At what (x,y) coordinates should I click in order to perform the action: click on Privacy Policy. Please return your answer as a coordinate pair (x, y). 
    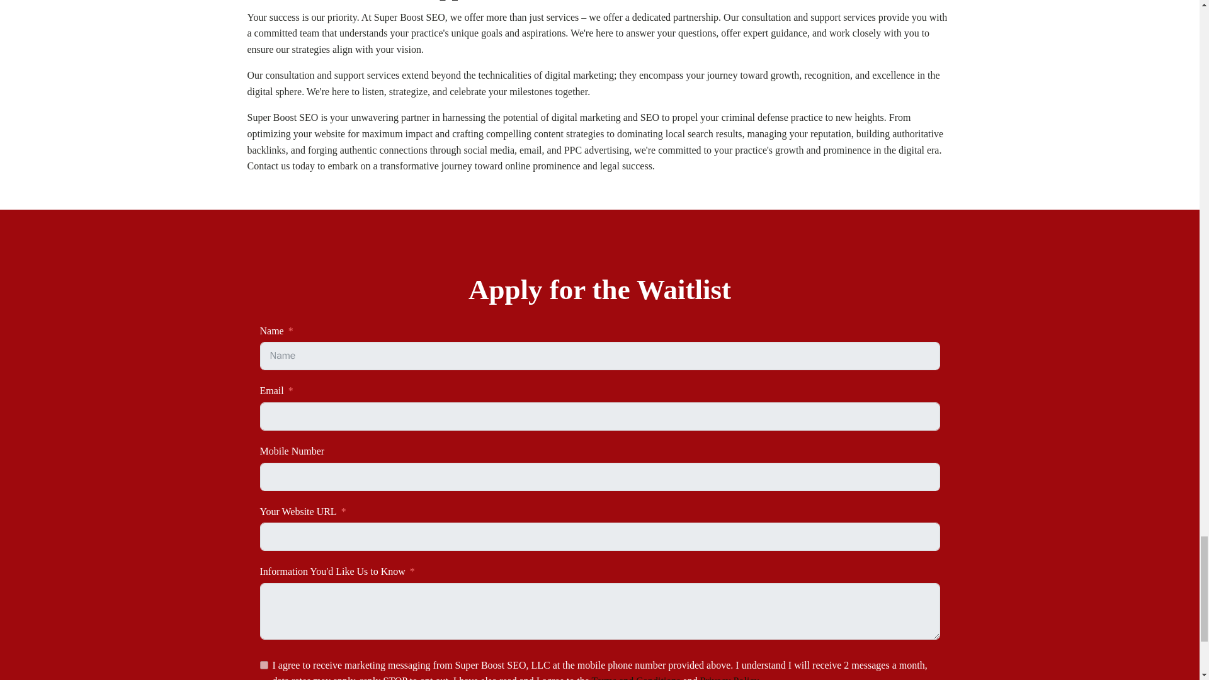
    Looking at the image, I should click on (729, 677).